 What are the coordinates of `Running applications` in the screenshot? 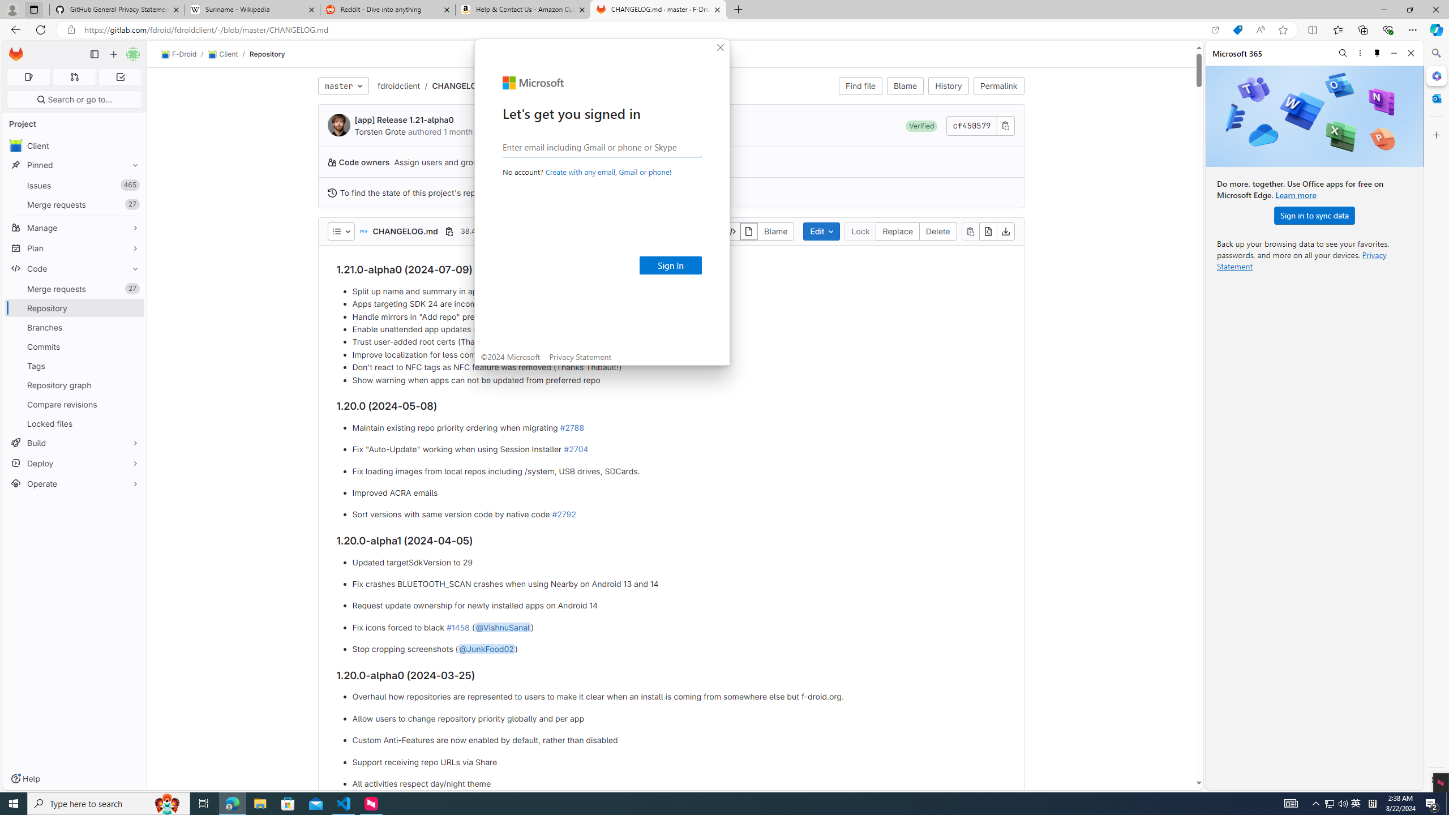 It's located at (704, 804).